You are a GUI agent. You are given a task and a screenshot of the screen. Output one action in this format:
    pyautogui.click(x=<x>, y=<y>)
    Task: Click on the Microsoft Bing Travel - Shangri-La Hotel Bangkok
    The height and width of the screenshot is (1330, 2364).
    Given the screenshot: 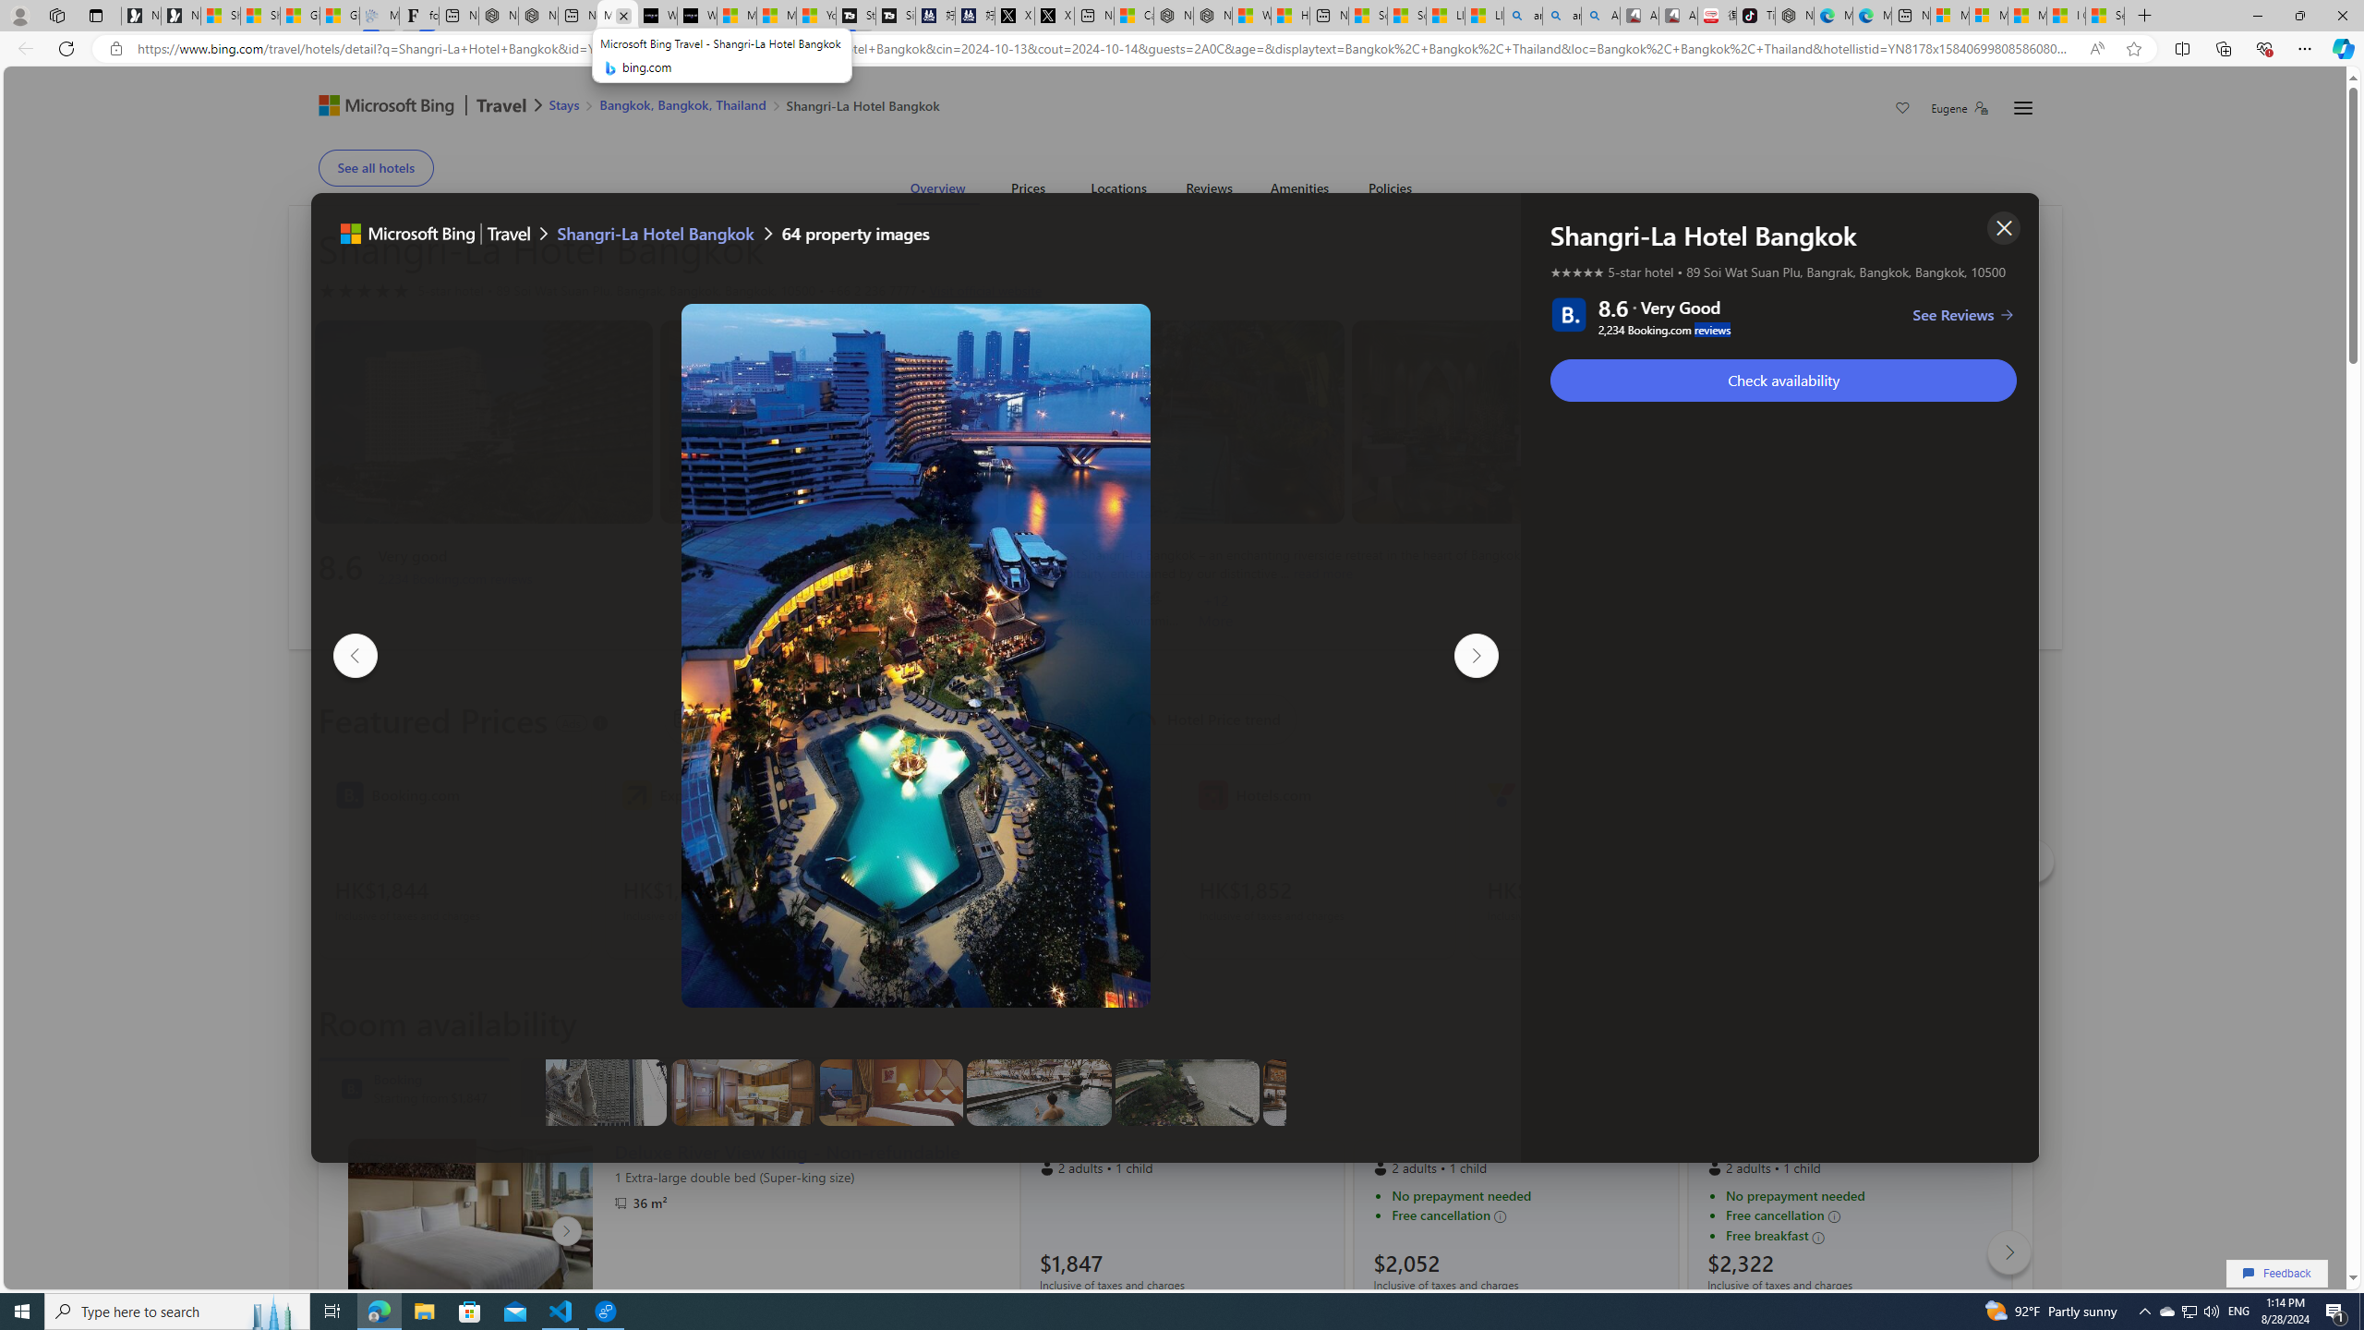 What is the action you would take?
    pyautogui.click(x=618, y=16)
    